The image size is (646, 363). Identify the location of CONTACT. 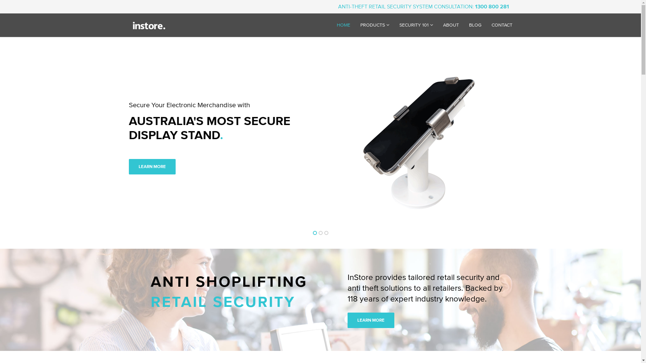
(502, 25).